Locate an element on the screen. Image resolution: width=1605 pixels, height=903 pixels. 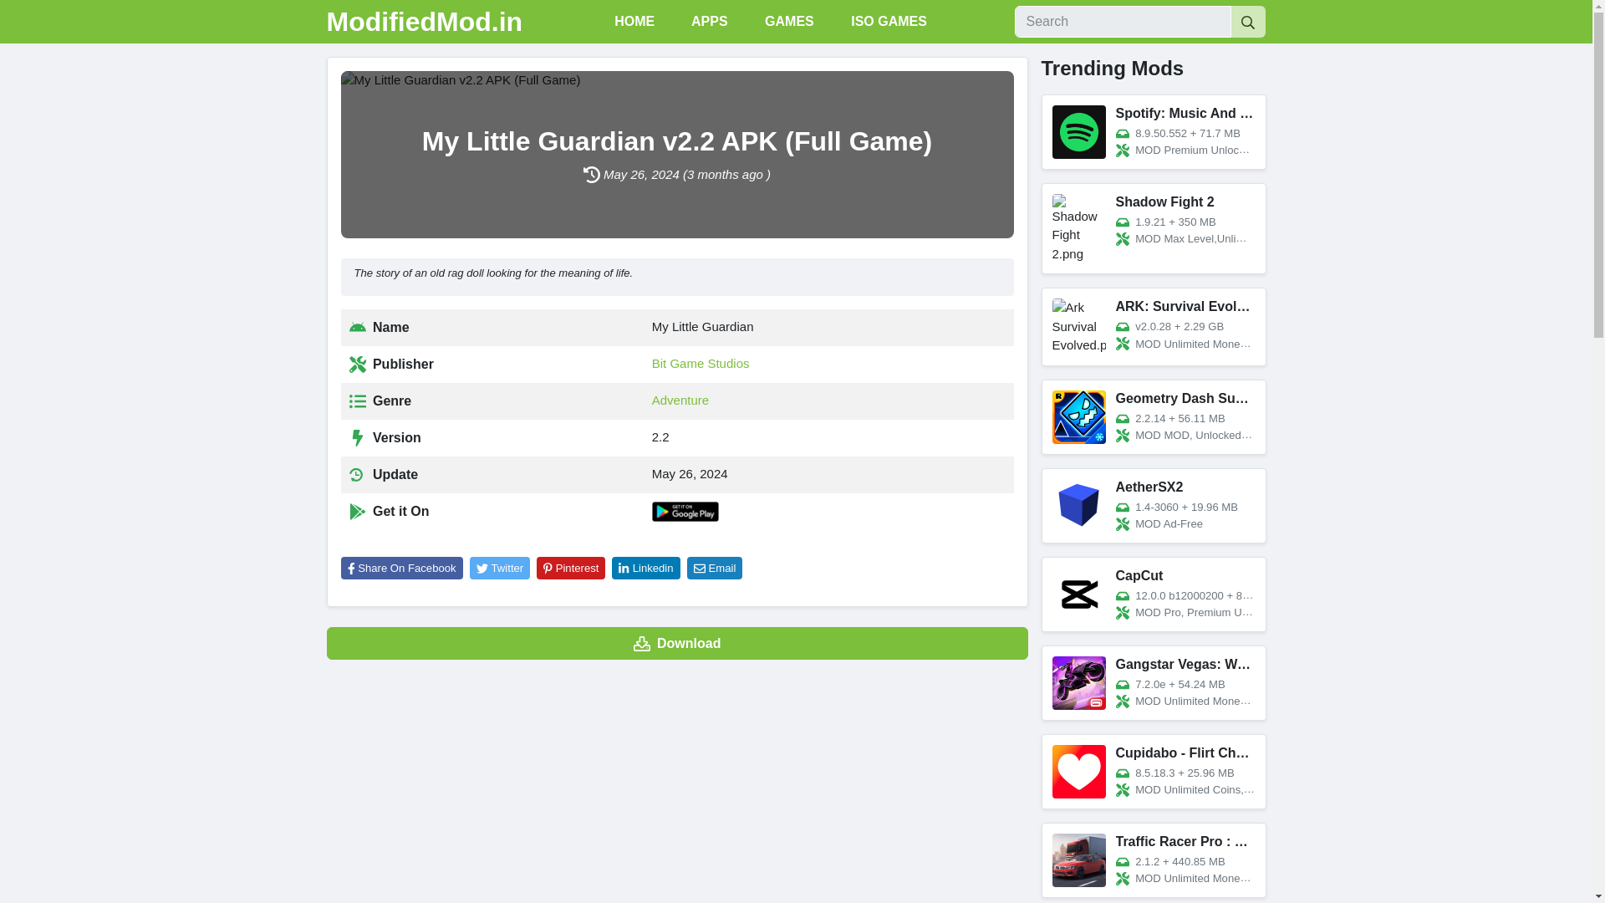
Bit Game Studios is located at coordinates (701, 363).